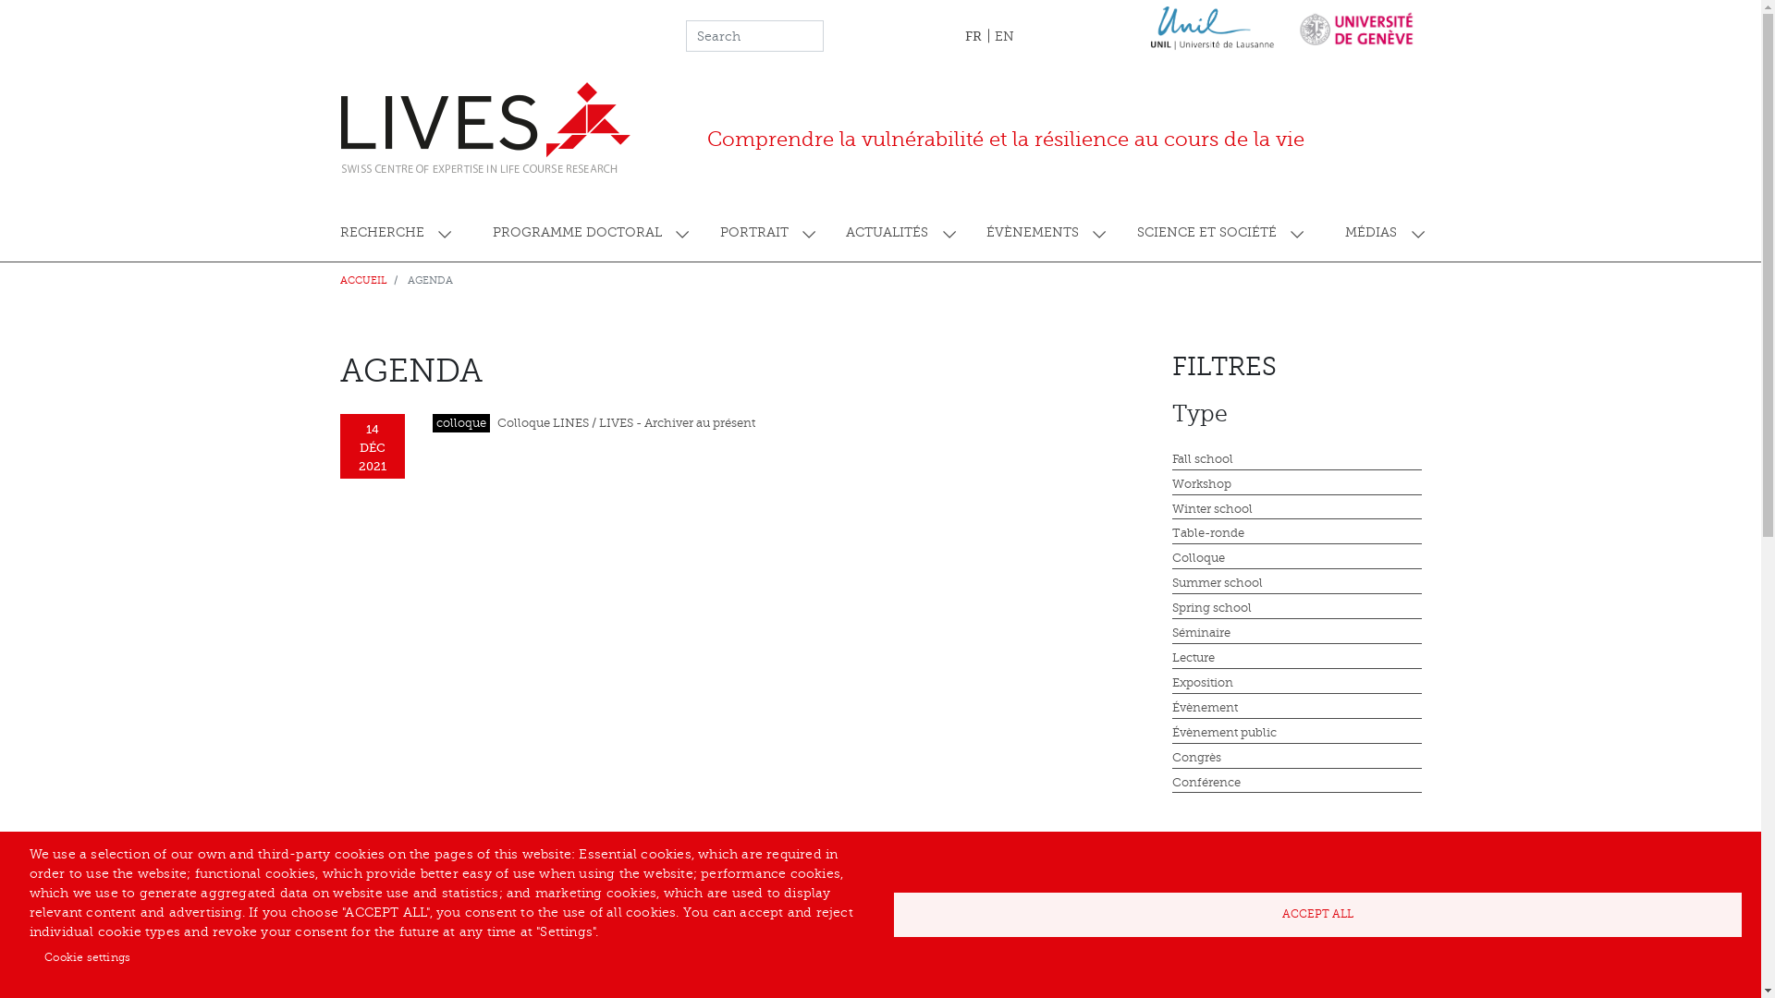 The height and width of the screenshot is (998, 1775). I want to click on FR, so click(973, 35).